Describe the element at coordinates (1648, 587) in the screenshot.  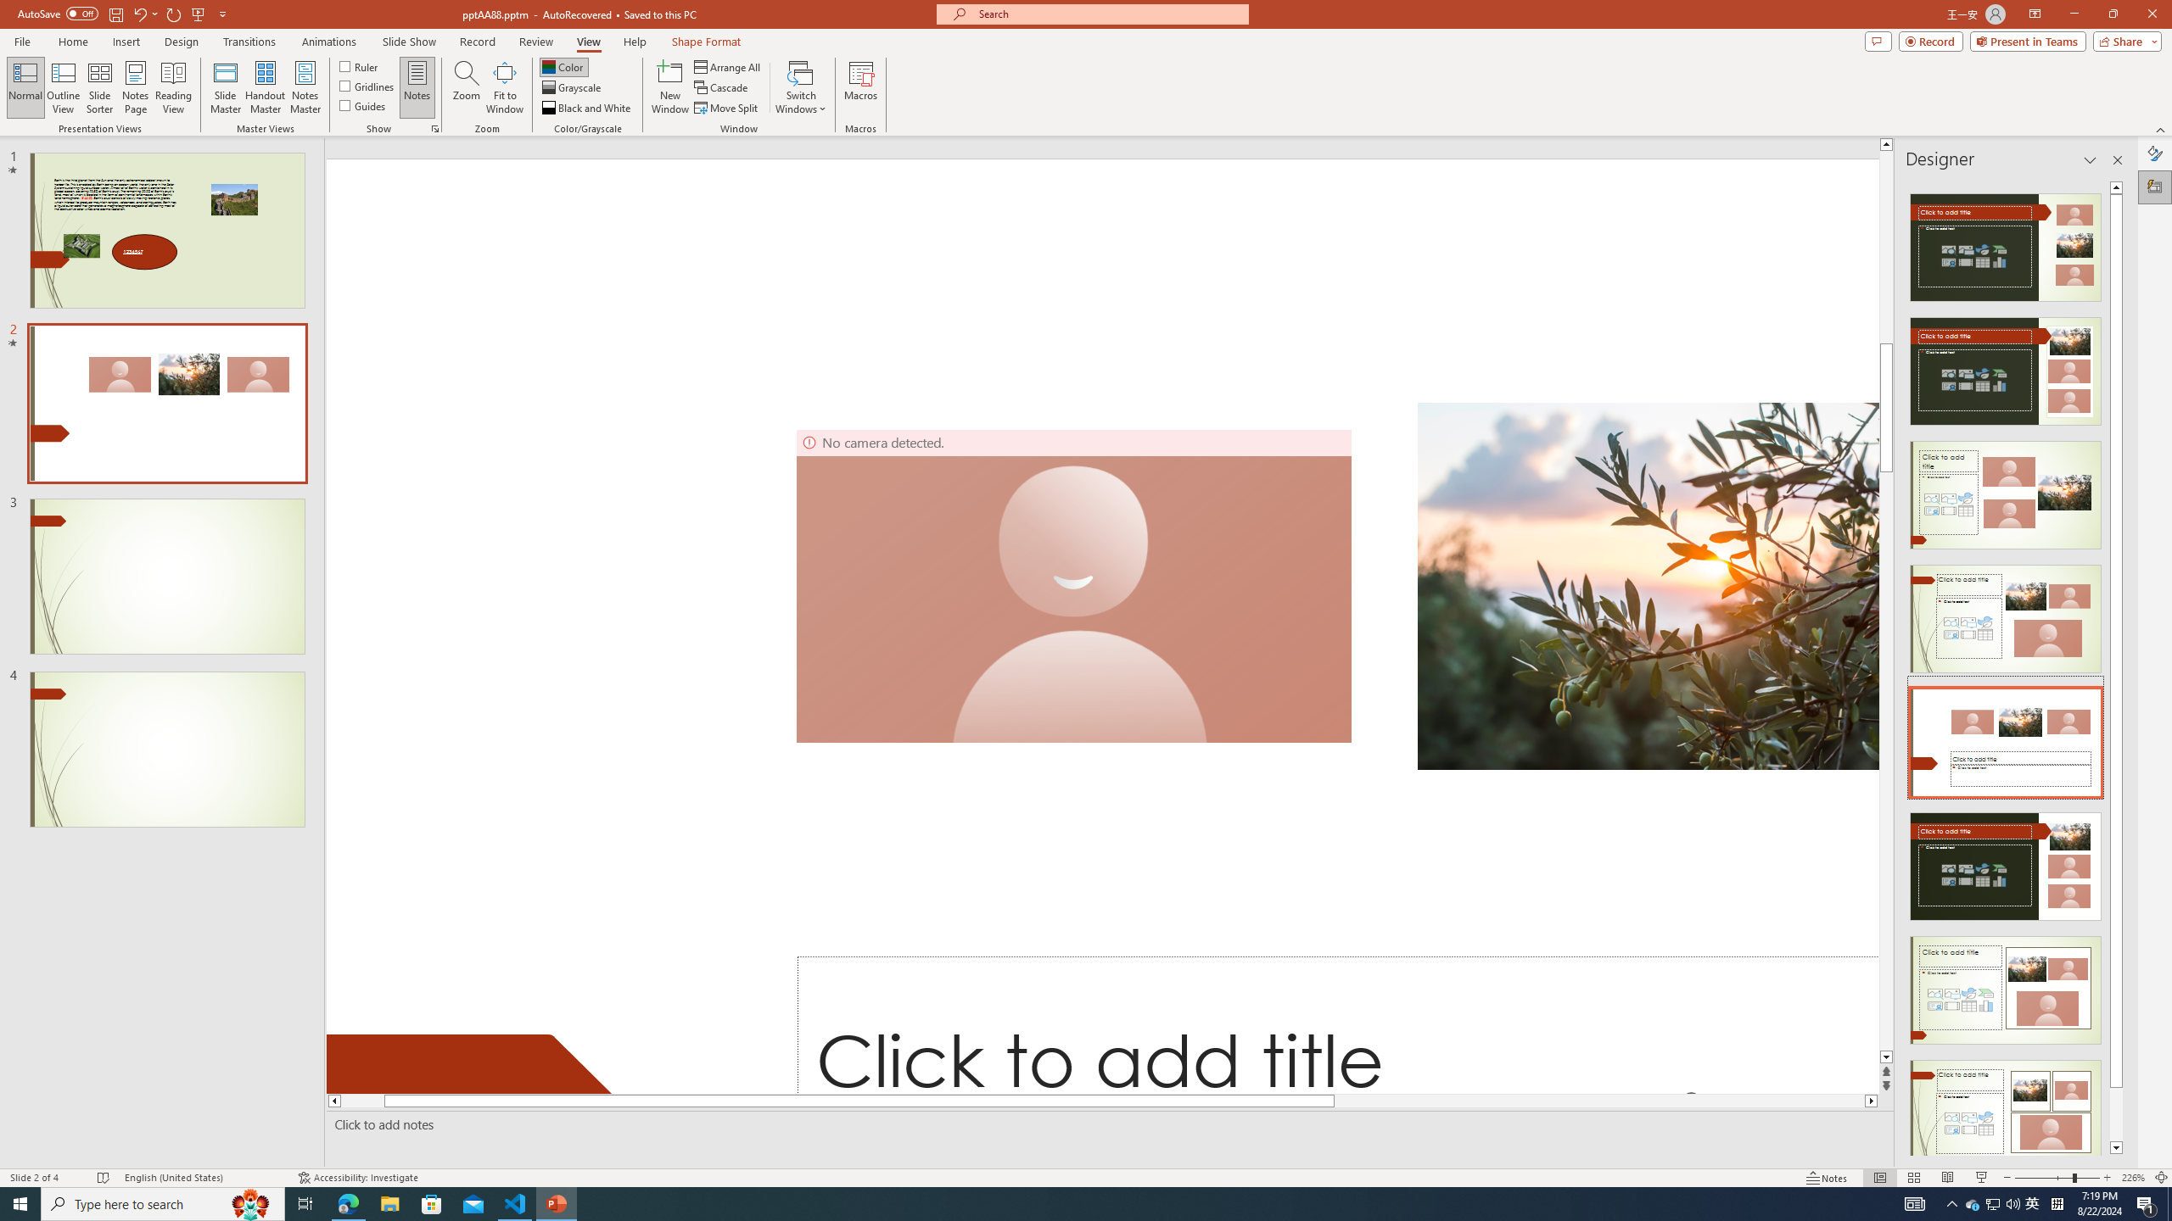
I see `Close up of an olive branch on a sunset` at that location.